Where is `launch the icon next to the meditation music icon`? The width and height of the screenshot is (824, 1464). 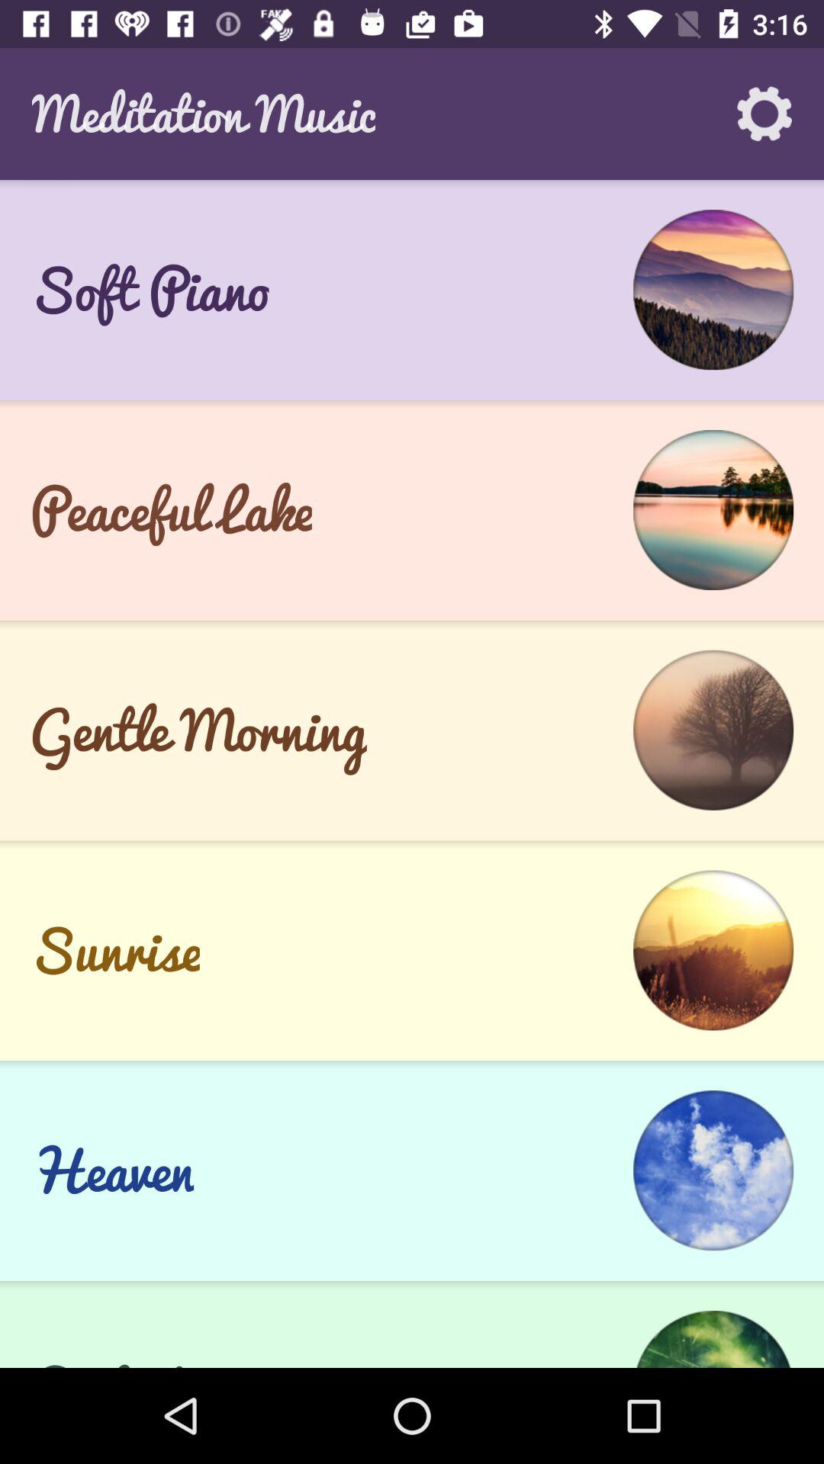 launch the icon next to the meditation music icon is located at coordinates (764, 114).